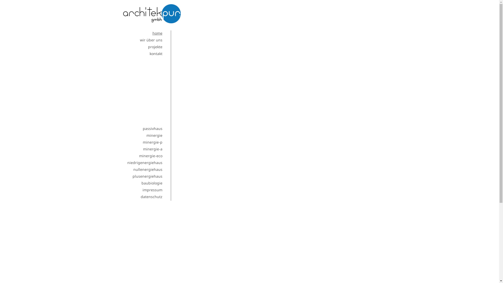 The image size is (503, 283). Describe the element at coordinates (153, 149) in the screenshot. I see `minergie-a` at that location.